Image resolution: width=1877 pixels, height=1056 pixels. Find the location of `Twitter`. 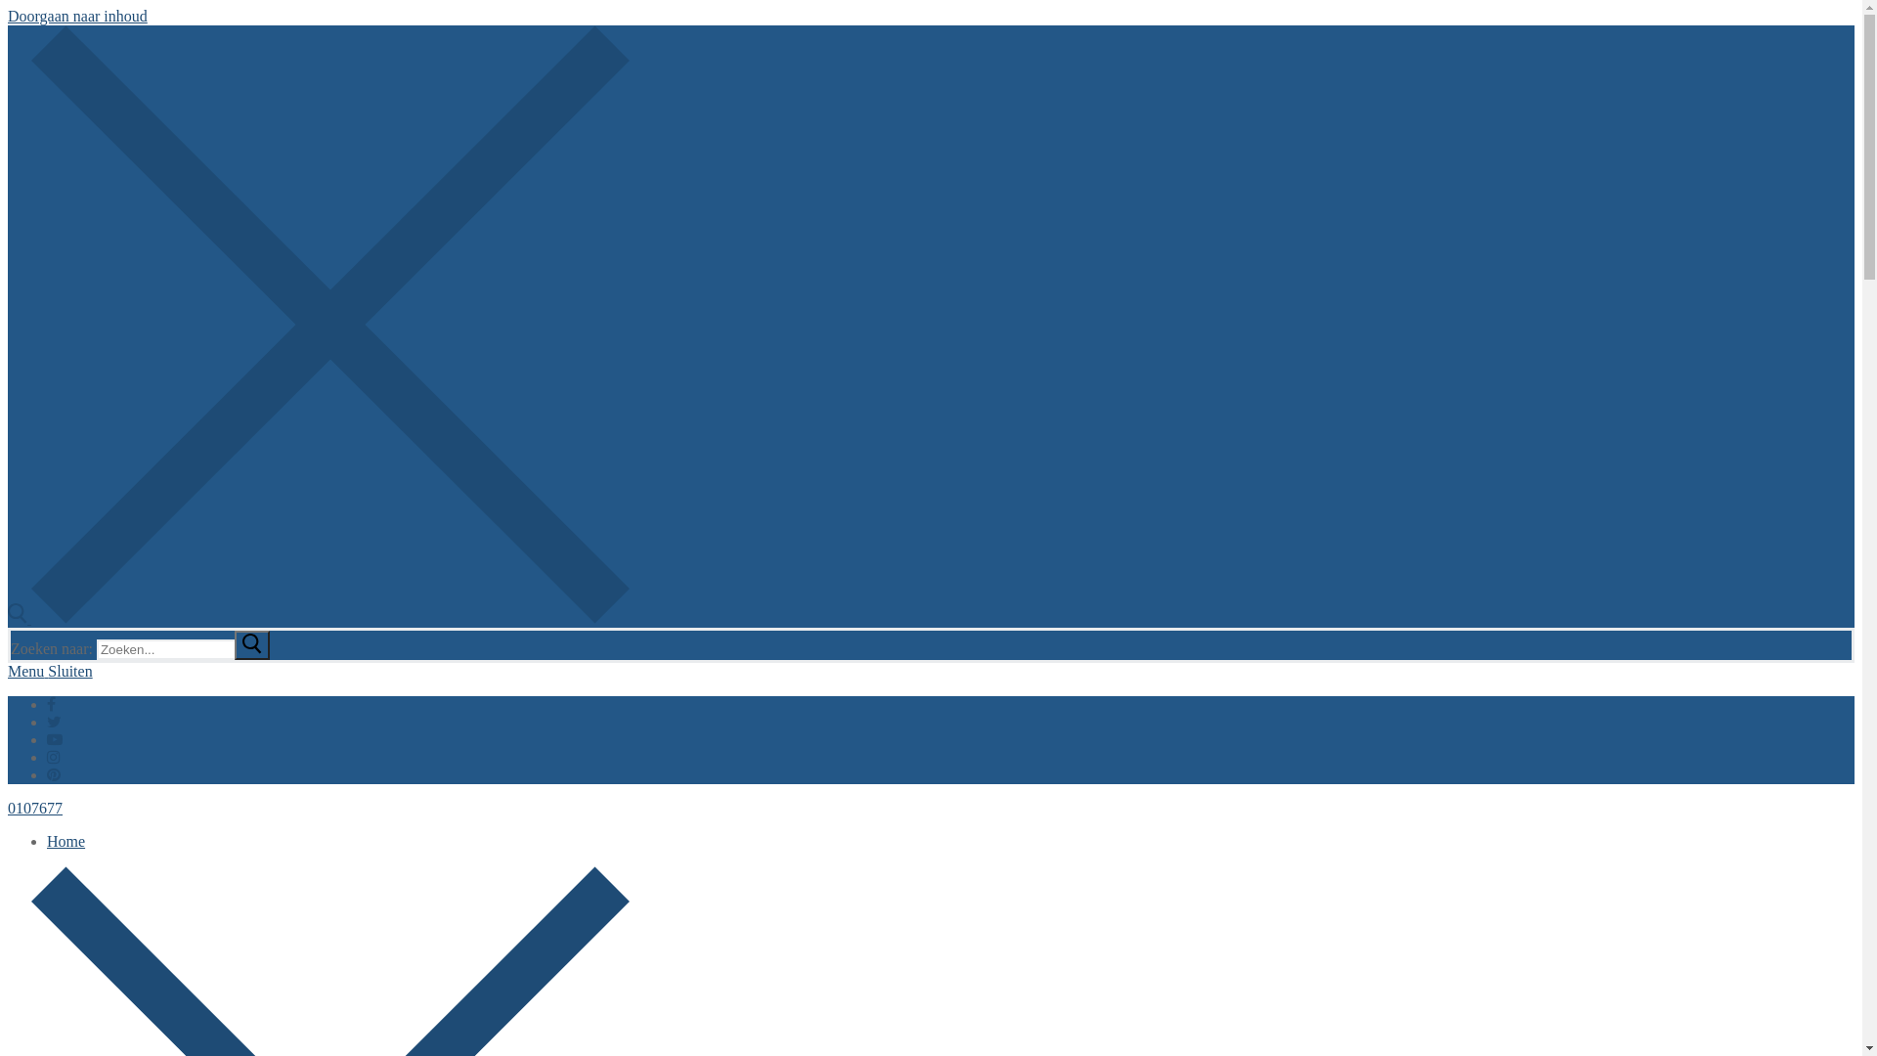

Twitter is located at coordinates (55, 722).